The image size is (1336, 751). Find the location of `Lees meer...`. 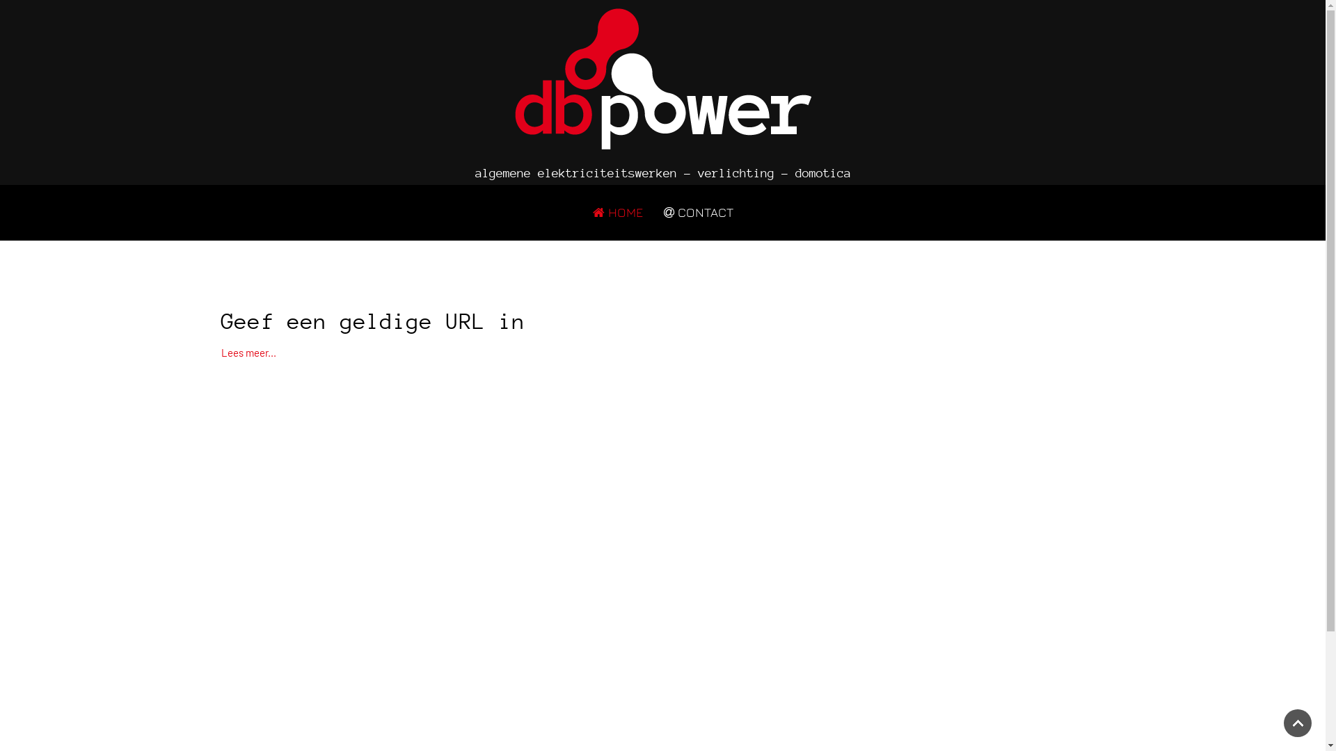

Lees meer... is located at coordinates (249, 353).